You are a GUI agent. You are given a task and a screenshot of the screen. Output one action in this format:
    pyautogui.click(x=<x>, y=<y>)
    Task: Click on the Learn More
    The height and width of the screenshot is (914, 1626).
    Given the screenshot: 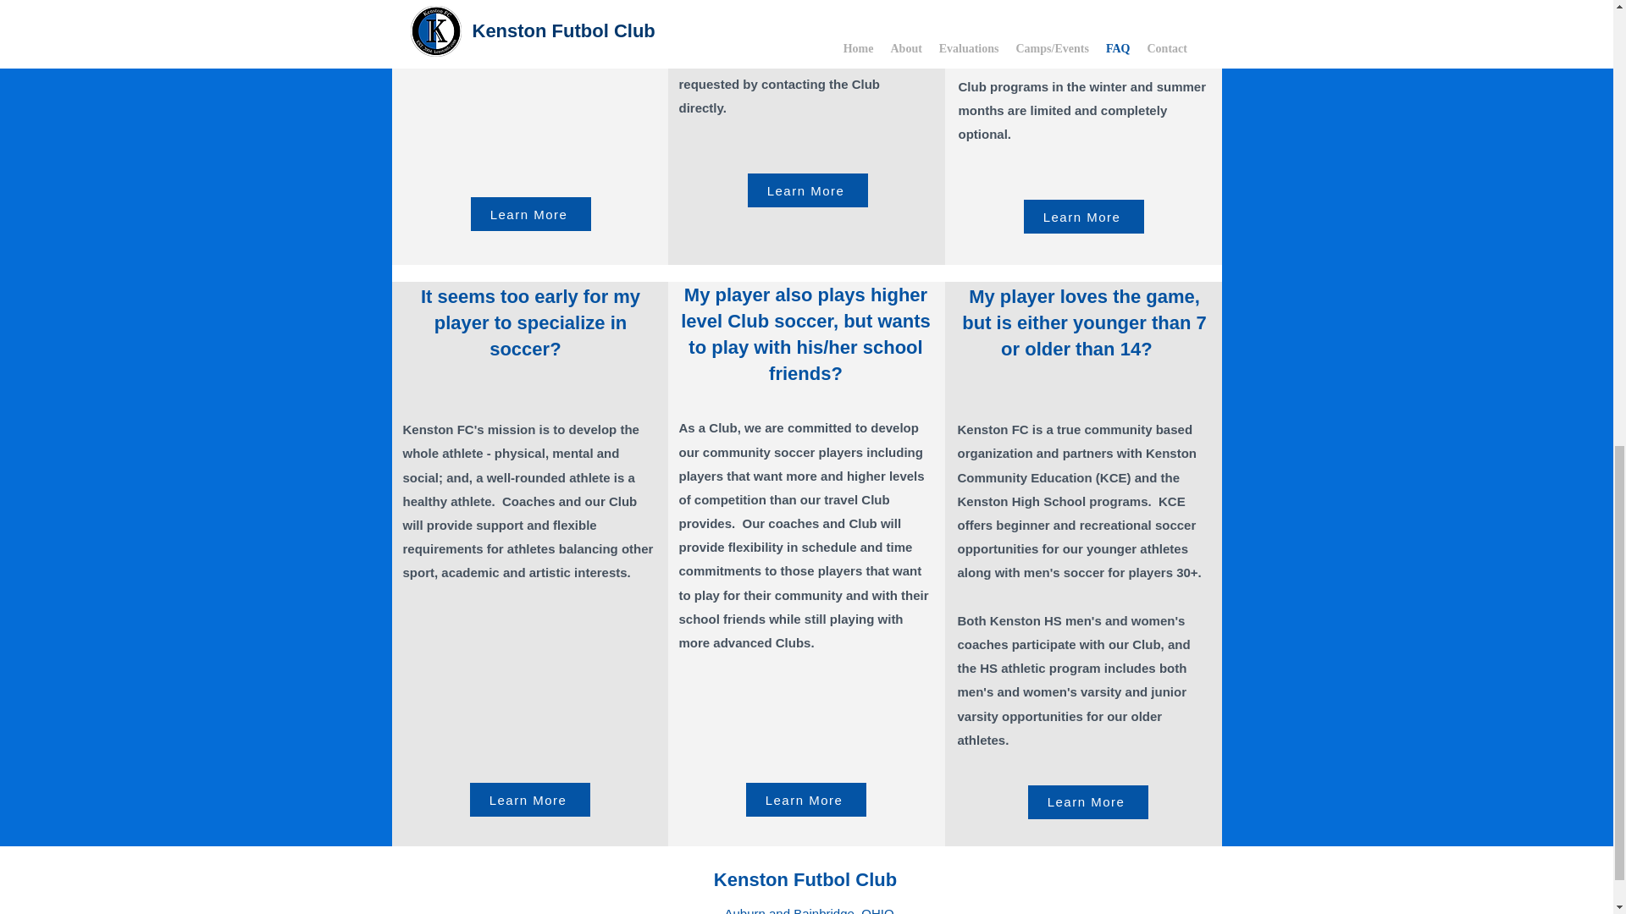 What is the action you would take?
    pyautogui.click(x=805, y=799)
    